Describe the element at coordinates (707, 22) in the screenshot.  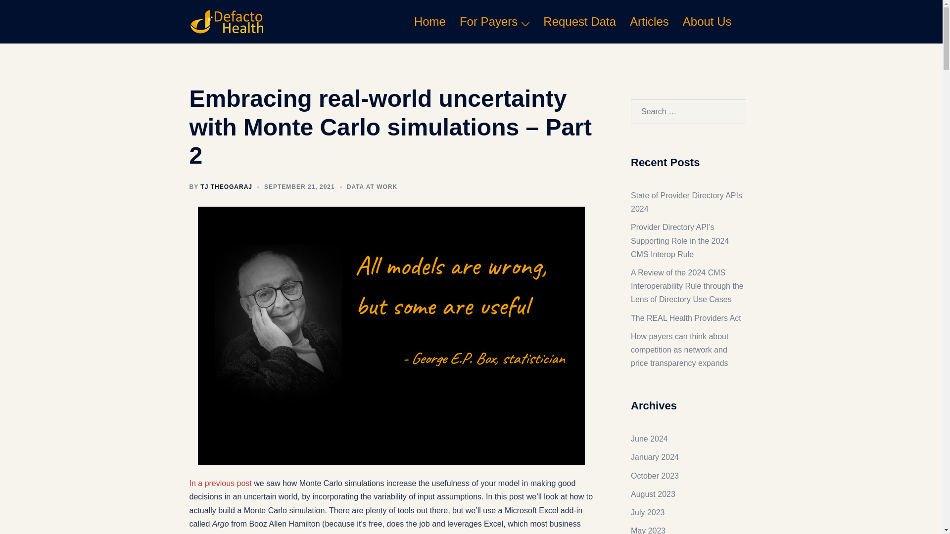
I see `About Us` at that location.